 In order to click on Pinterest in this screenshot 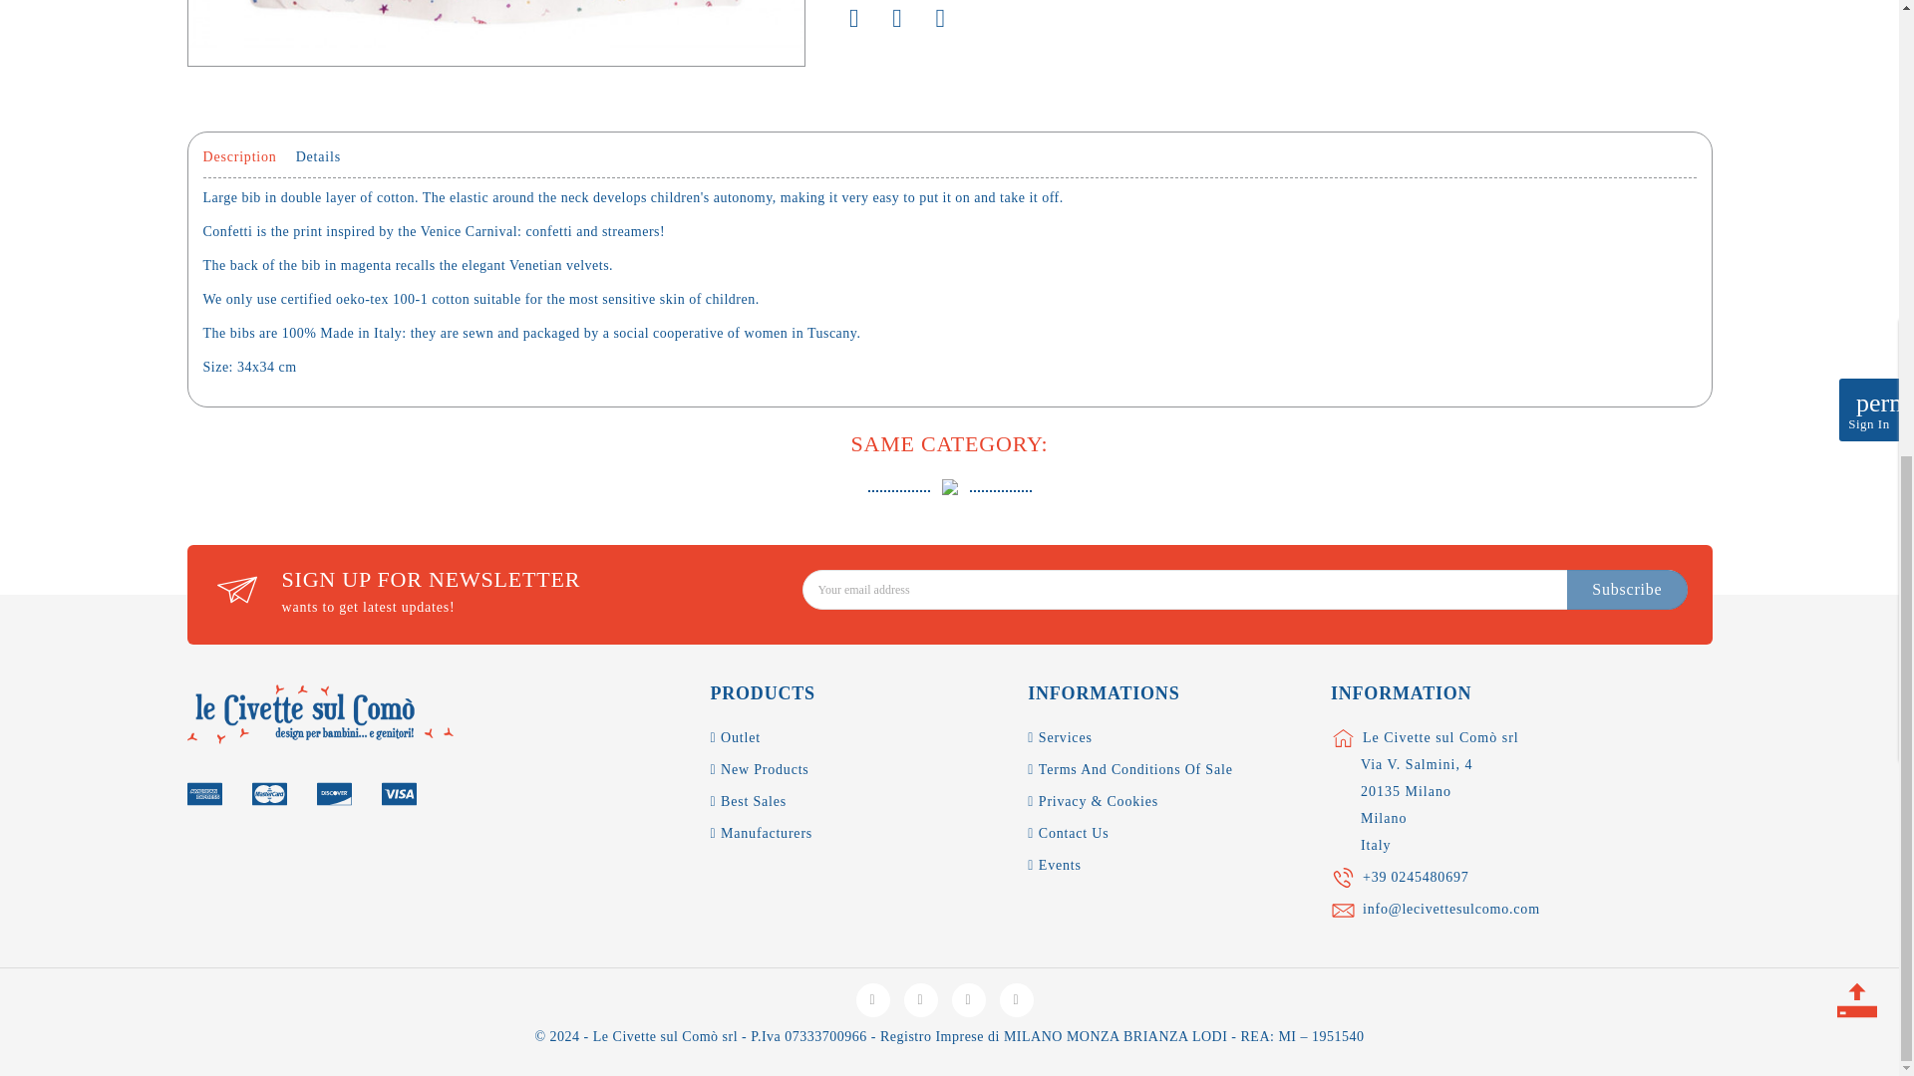, I will do `click(940, 18)`.